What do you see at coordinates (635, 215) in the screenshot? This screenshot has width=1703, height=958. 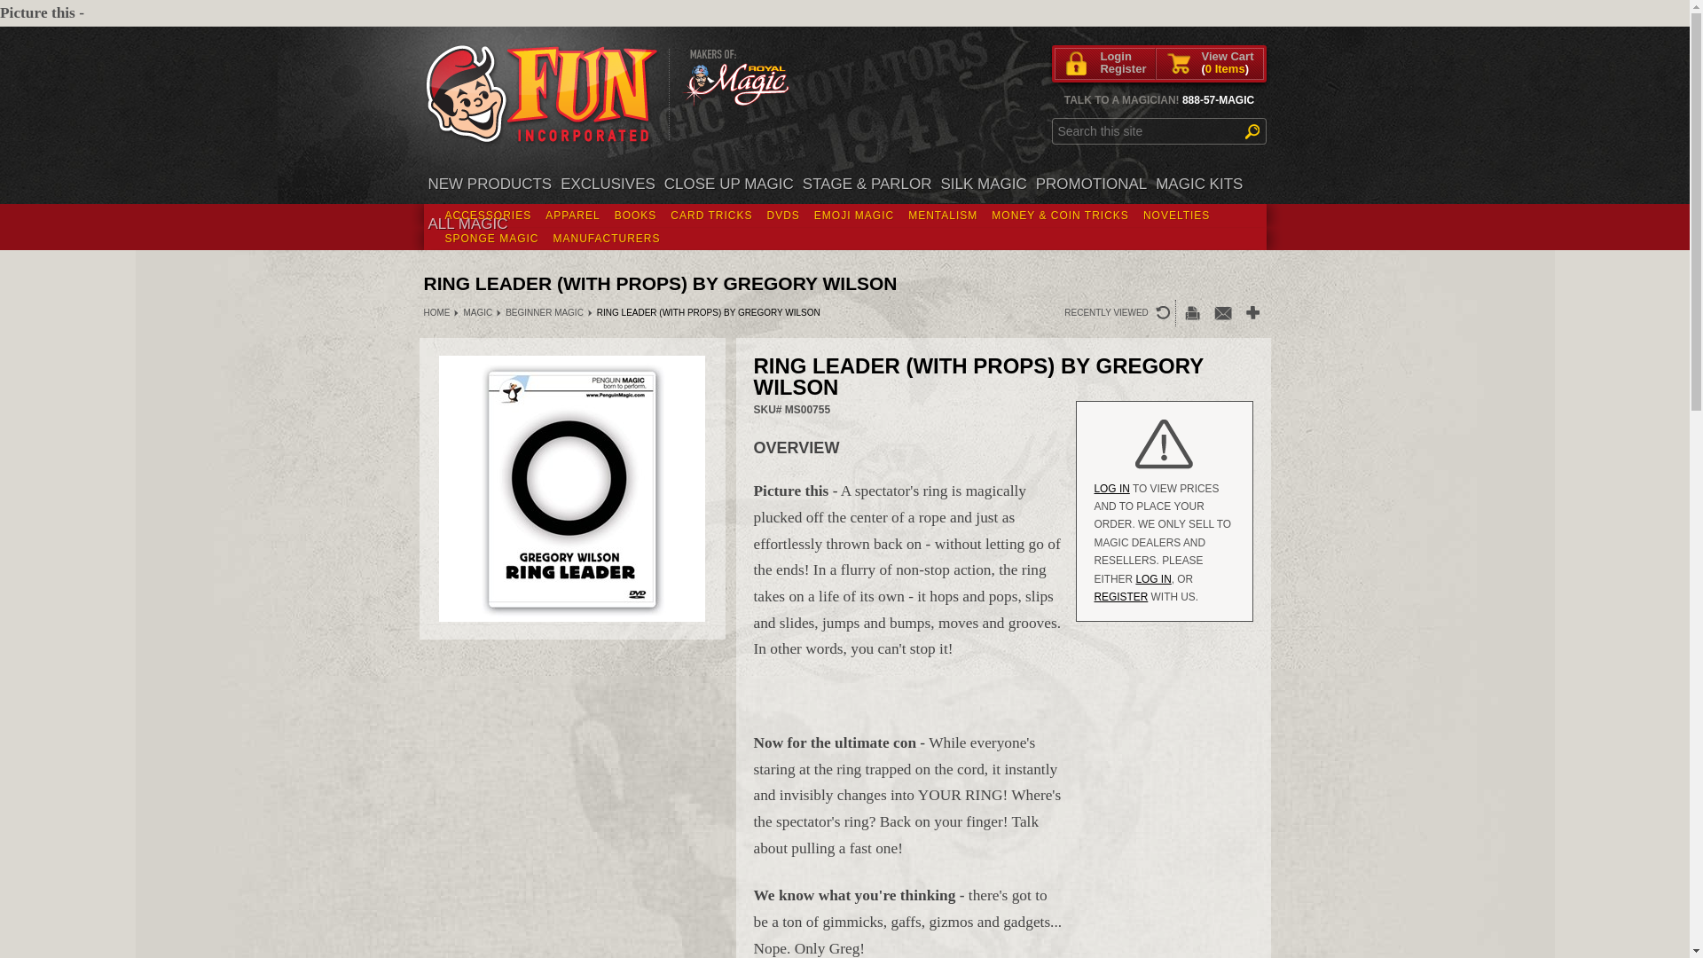 I see `BOOKS` at bounding box center [635, 215].